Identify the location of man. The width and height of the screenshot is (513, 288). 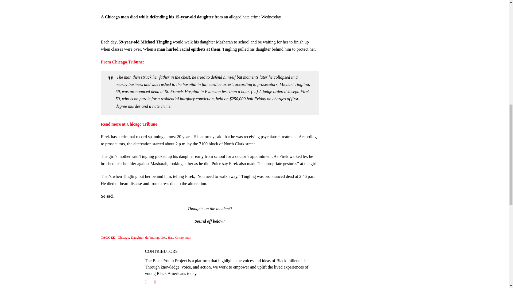
(188, 237).